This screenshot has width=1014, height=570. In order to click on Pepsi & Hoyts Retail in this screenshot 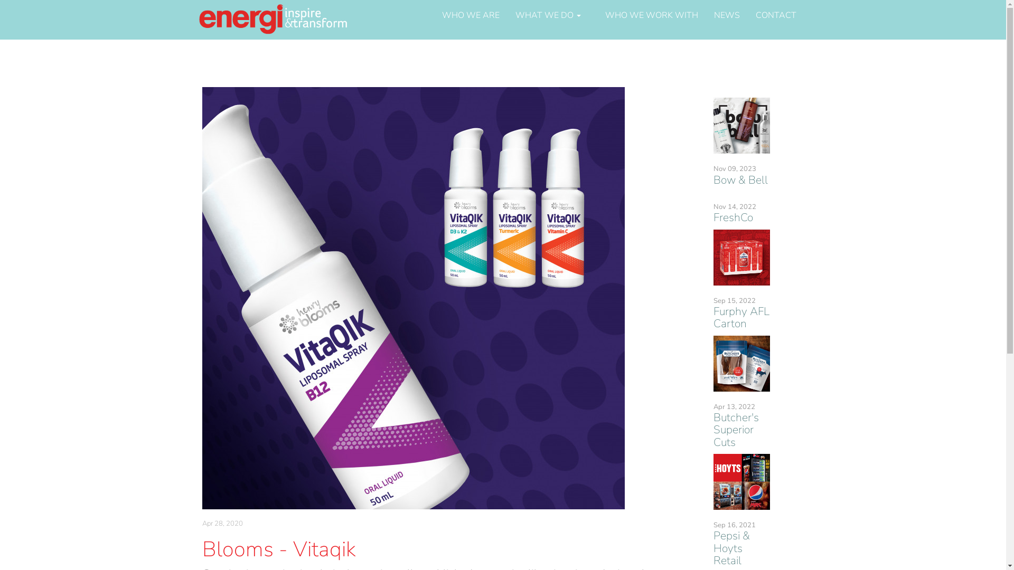, I will do `click(732, 548)`.